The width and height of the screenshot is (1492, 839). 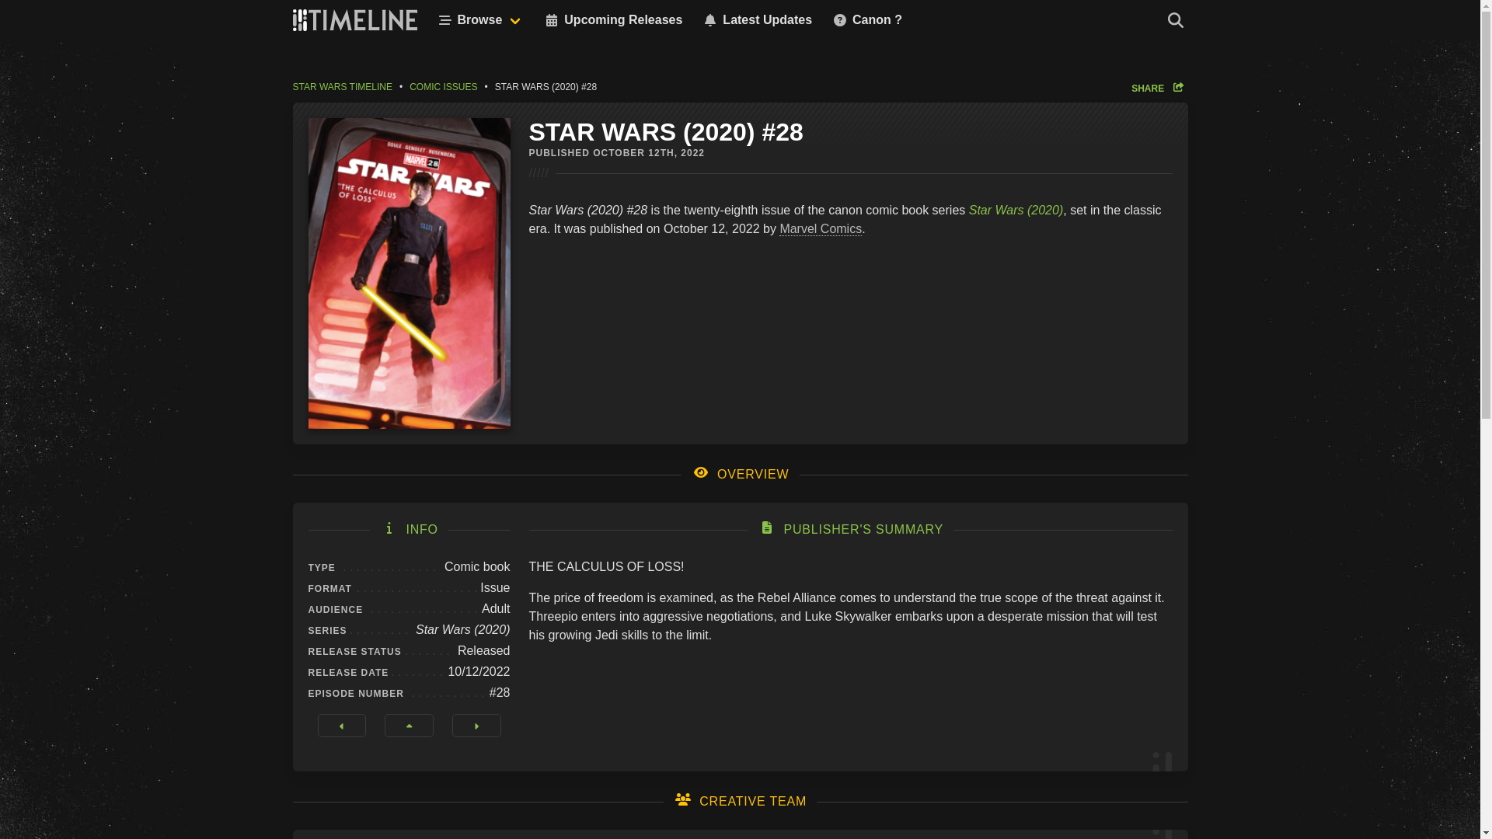 What do you see at coordinates (612, 20) in the screenshot?
I see `Upcoming Releases` at bounding box center [612, 20].